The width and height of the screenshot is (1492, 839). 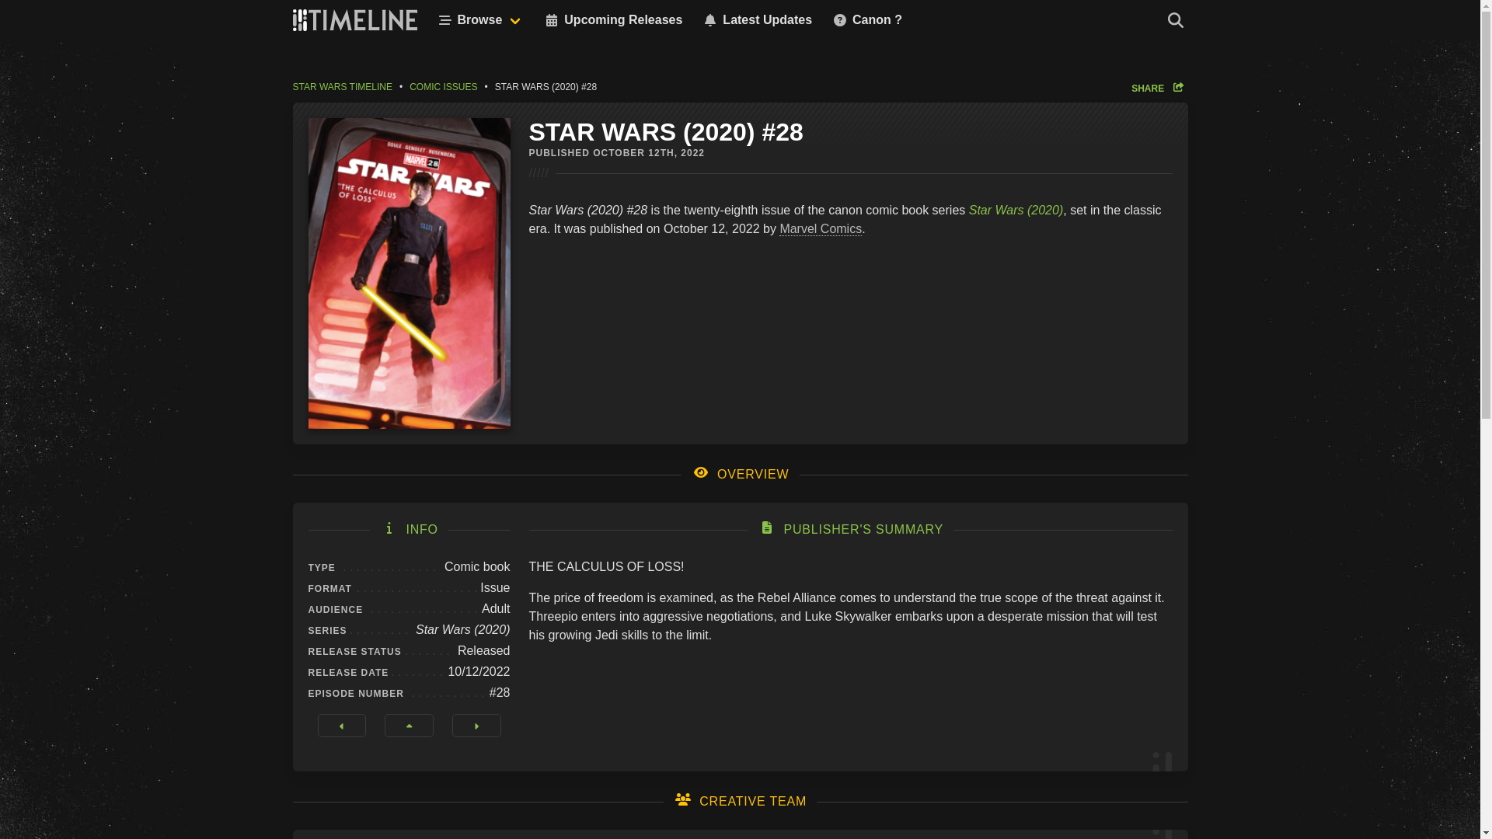 What do you see at coordinates (612, 20) in the screenshot?
I see `Upcoming Releases` at bounding box center [612, 20].